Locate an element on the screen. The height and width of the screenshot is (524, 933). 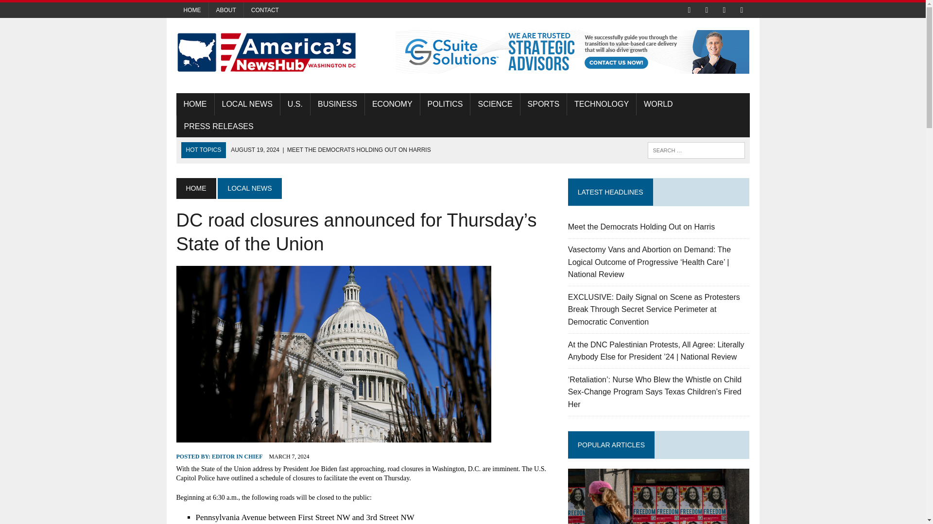
HOME is located at coordinates (194, 104).